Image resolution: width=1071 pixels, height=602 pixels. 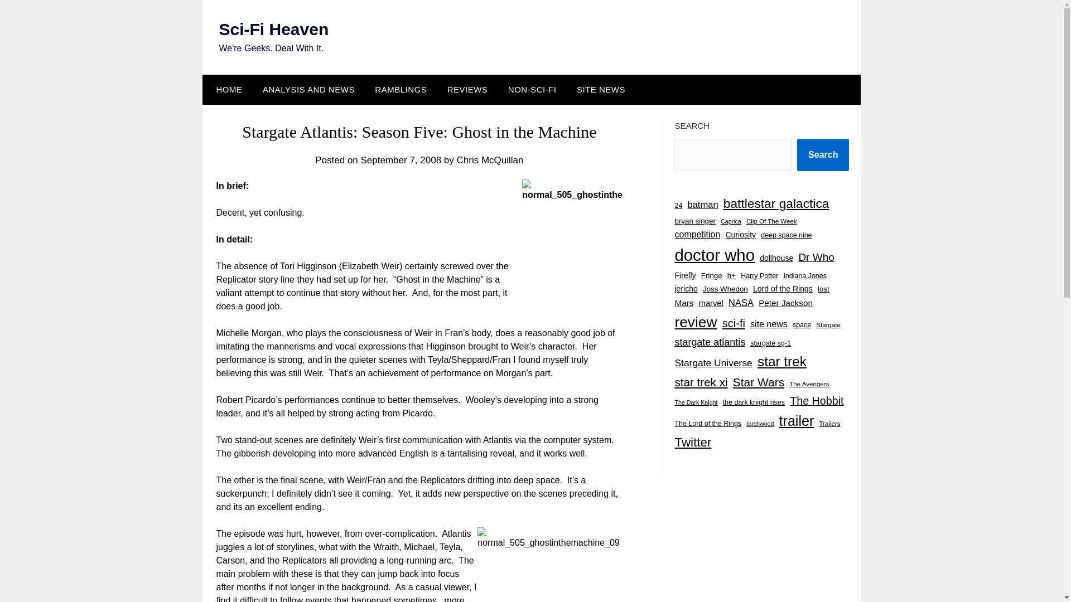 What do you see at coordinates (695, 221) in the screenshot?
I see `bryan singer` at bounding box center [695, 221].